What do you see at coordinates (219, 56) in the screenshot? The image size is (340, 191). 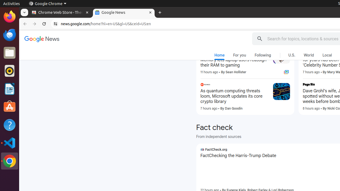 I see `Home` at bounding box center [219, 56].